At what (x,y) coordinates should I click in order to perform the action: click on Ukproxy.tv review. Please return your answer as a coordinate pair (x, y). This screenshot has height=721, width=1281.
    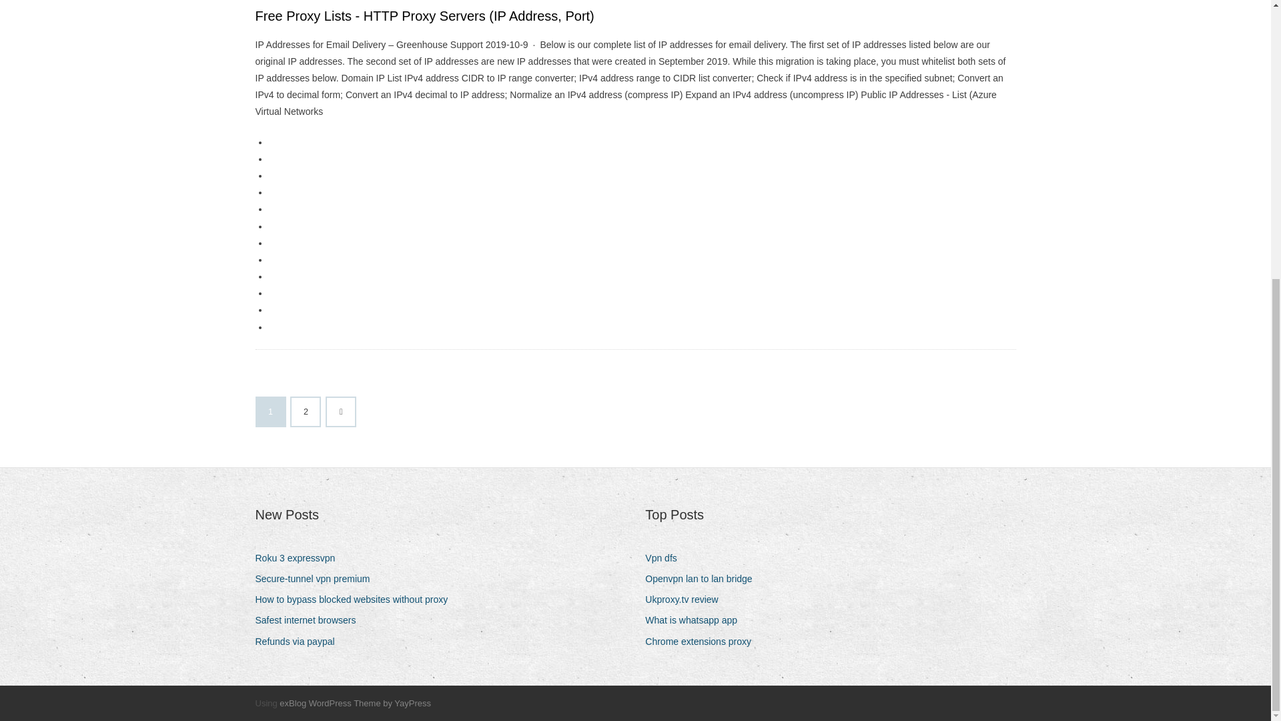
    Looking at the image, I should click on (686, 599).